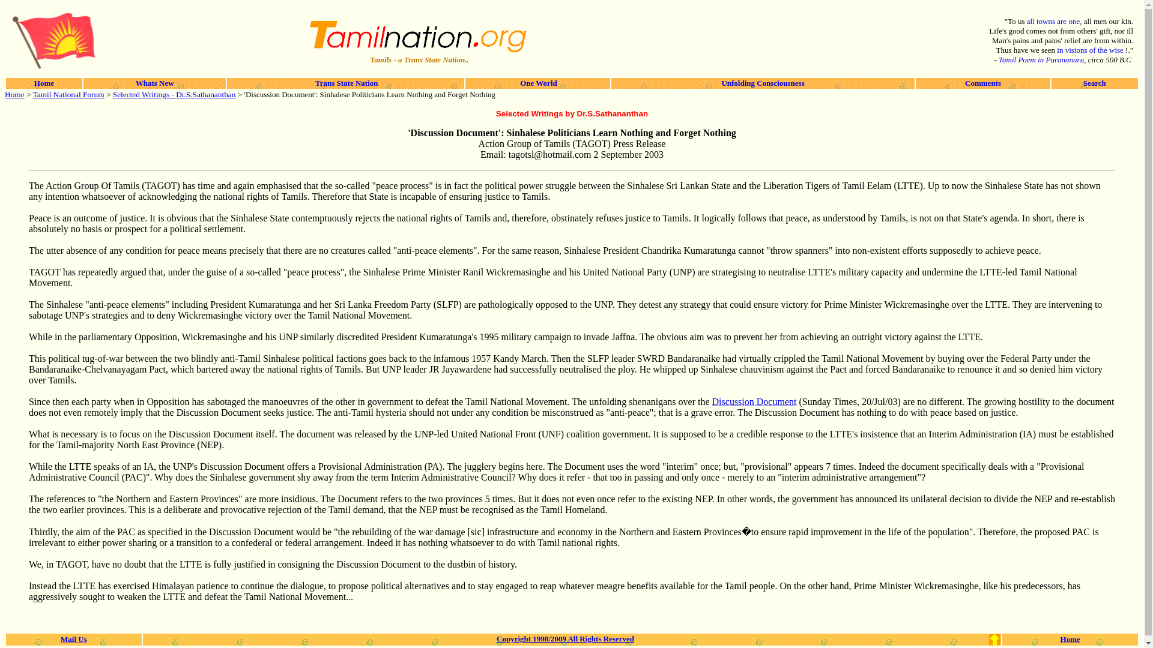  Describe the element at coordinates (754, 401) in the screenshot. I see `Discussion Document` at that location.